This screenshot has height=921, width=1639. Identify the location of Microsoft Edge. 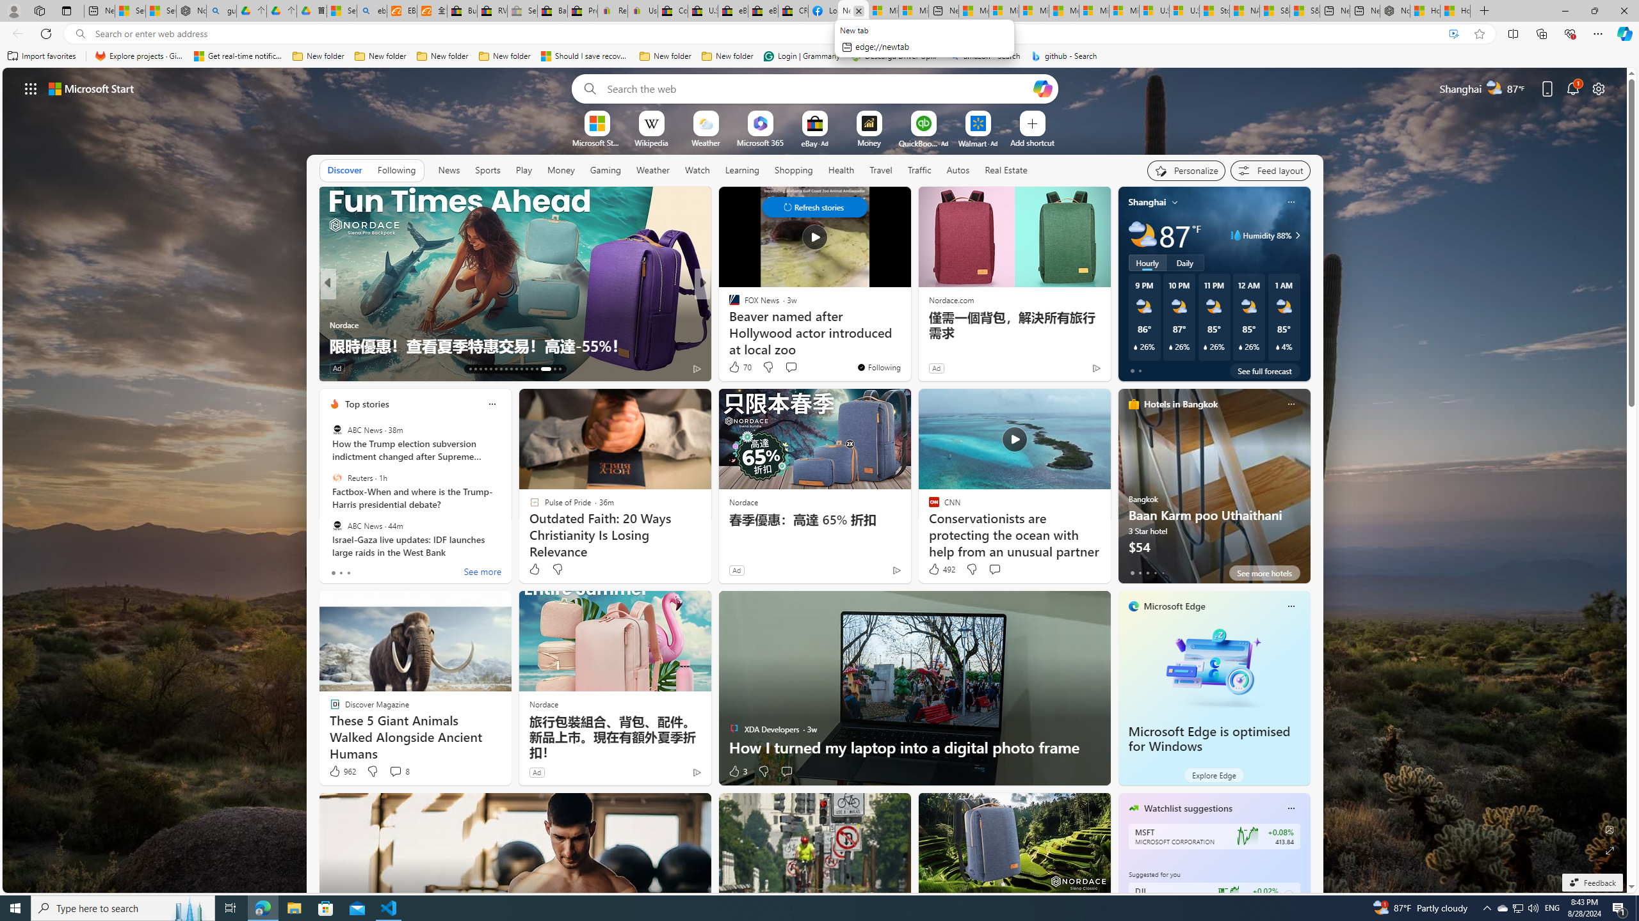
(1175, 606).